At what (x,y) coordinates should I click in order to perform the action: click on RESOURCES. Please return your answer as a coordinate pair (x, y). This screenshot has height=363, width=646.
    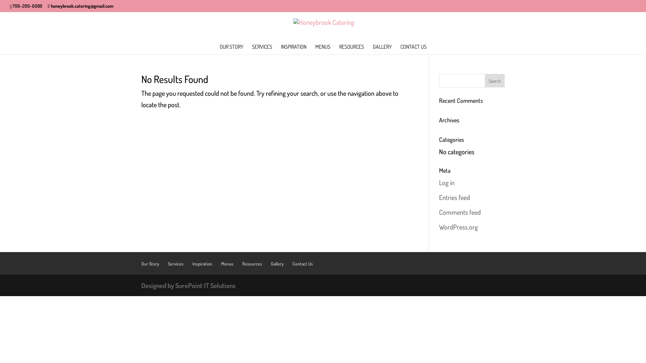
    Looking at the image, I should click on (352, 49).